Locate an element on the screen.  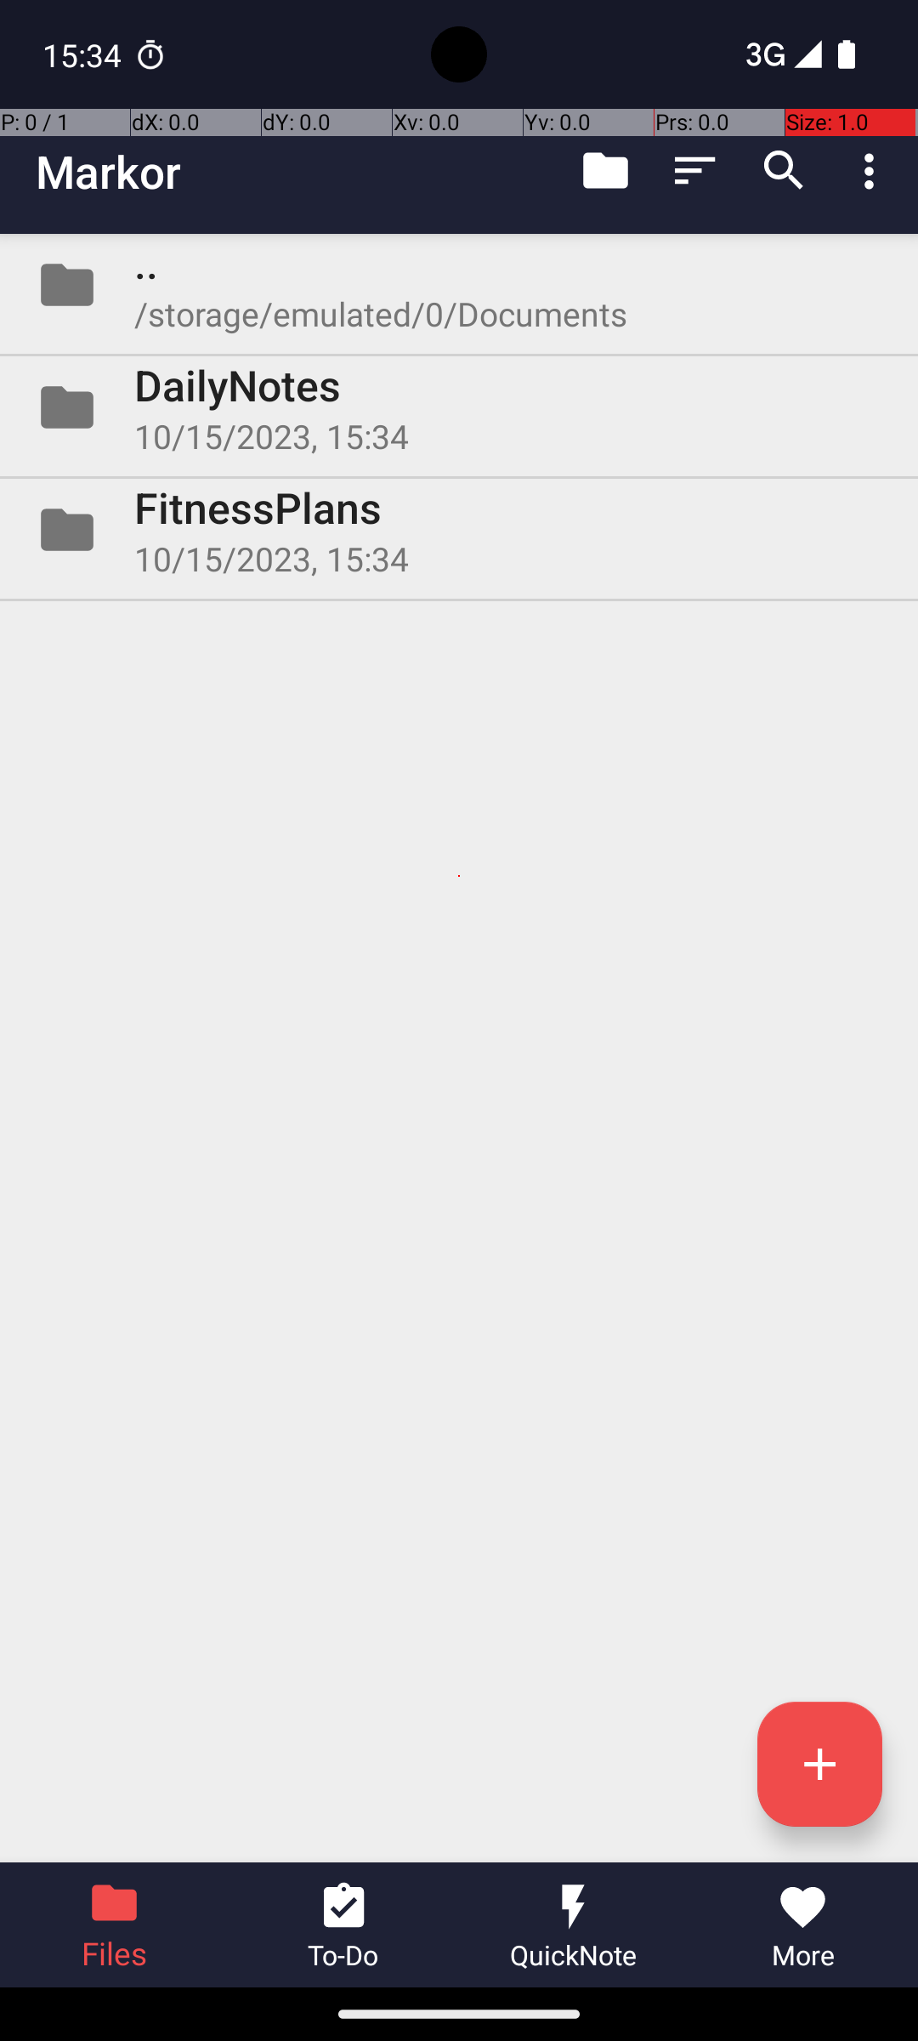
Folder DailyNotes  is located at coordinates (459, 407).